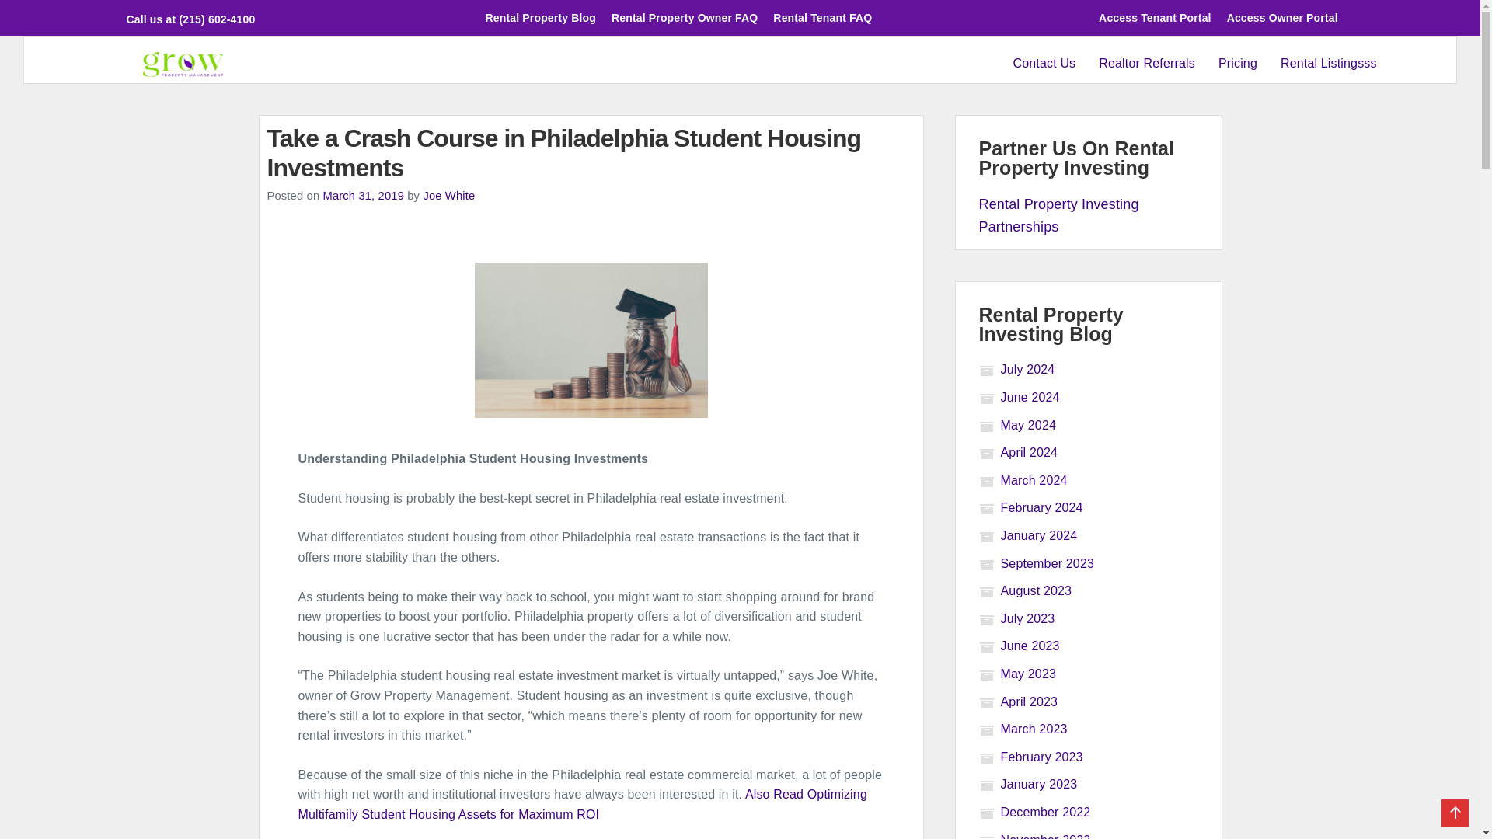 The image size is (1492, 839). Describe the element at coordinates (1147, 64) in the screenshot. I see `Realtor Referrals` at that location.